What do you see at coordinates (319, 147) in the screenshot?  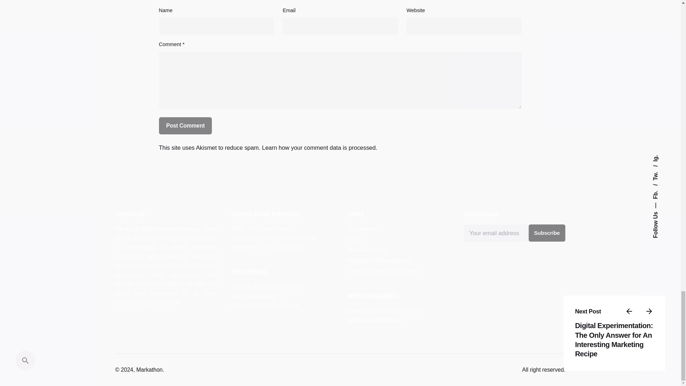 I see `Learn how your comment data is processed` at bounding box center [319, 147].